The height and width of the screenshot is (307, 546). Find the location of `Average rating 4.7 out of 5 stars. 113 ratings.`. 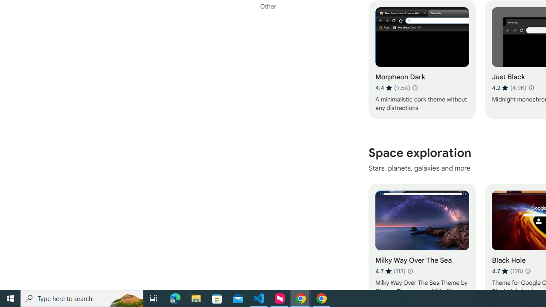

Average rating 4.7 out of 5 stars. 113 ratings. is located at coordinates (390, 271).